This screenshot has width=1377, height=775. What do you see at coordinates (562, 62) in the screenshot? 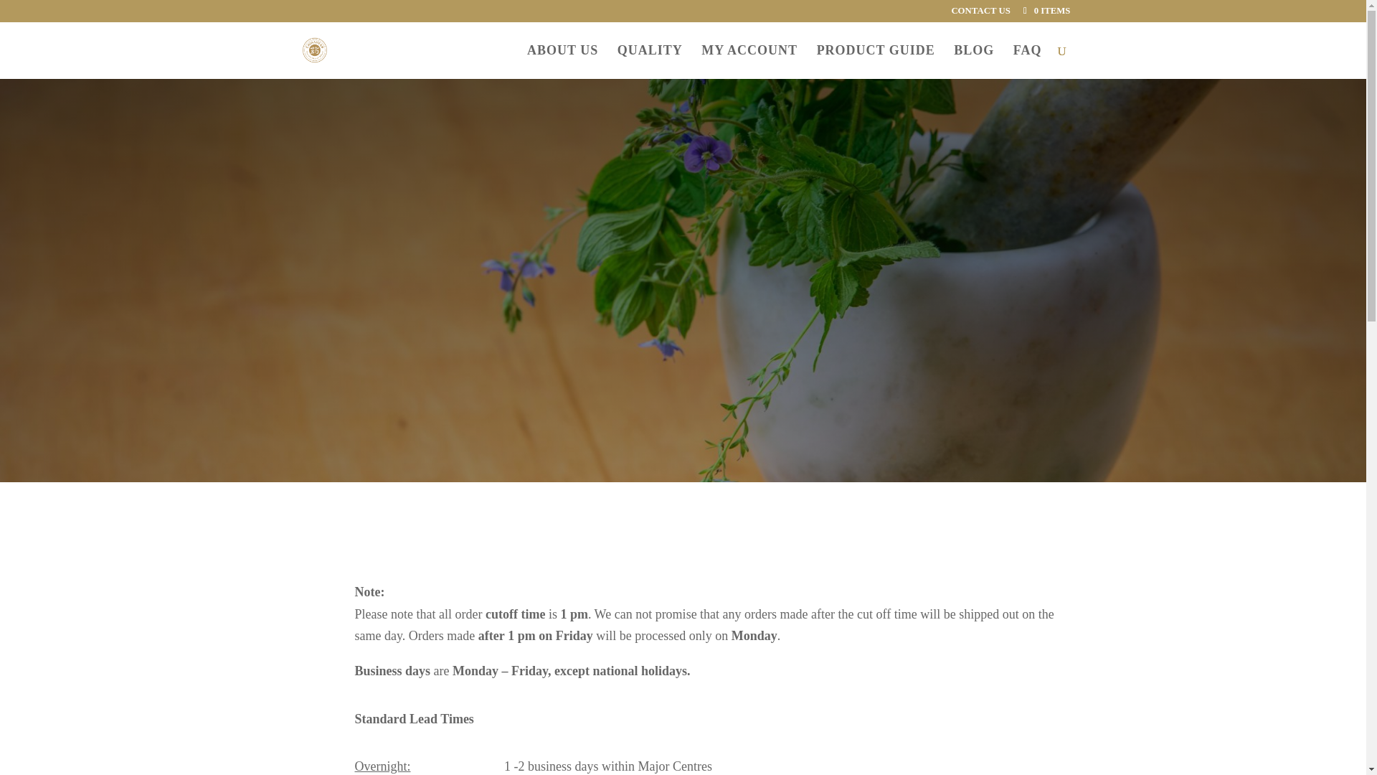
I see `ABOUT US` at bounding box center [562, 62].